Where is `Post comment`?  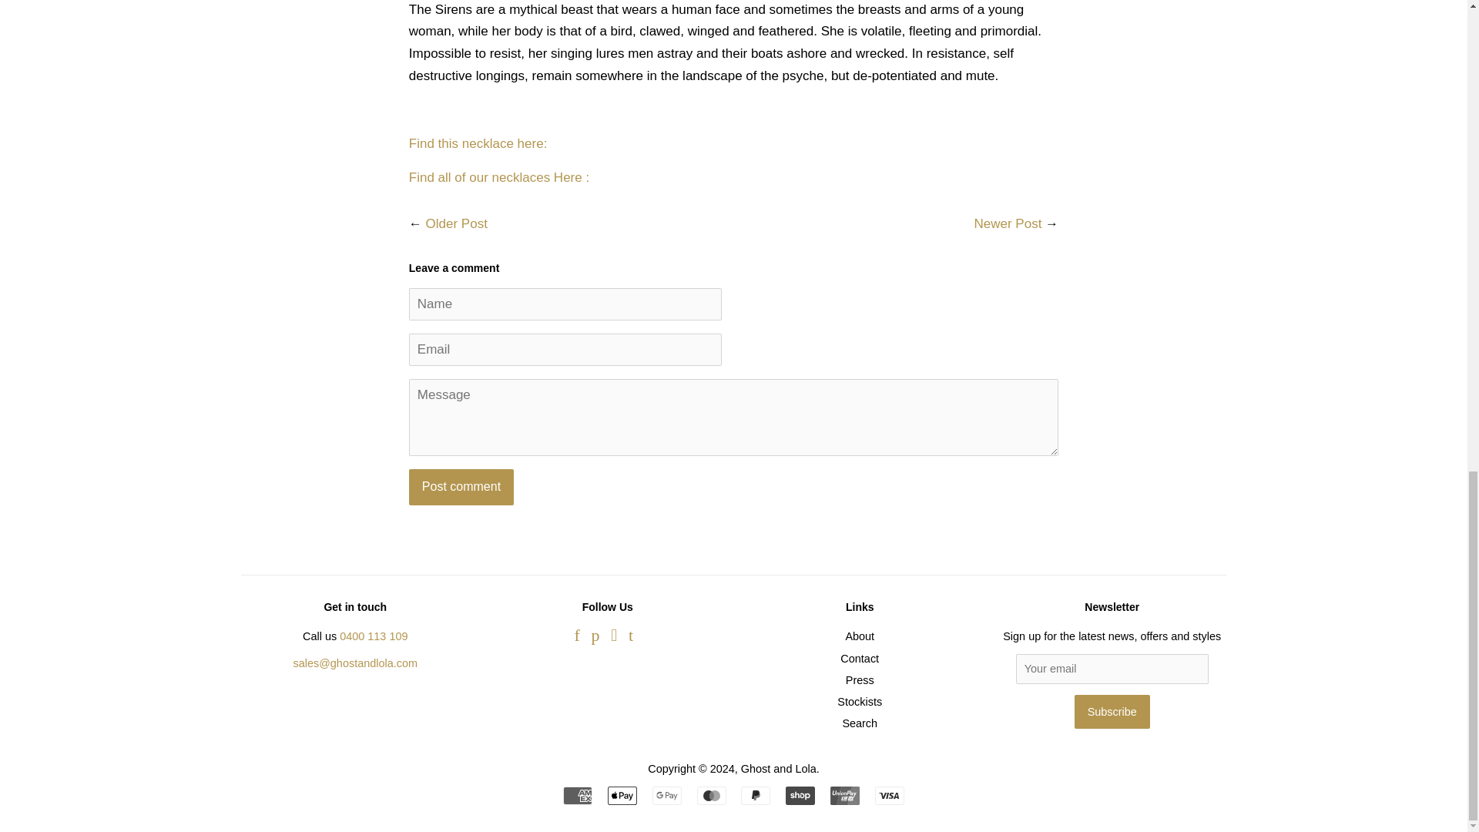
Post comment is located at coordinates (461, 487).